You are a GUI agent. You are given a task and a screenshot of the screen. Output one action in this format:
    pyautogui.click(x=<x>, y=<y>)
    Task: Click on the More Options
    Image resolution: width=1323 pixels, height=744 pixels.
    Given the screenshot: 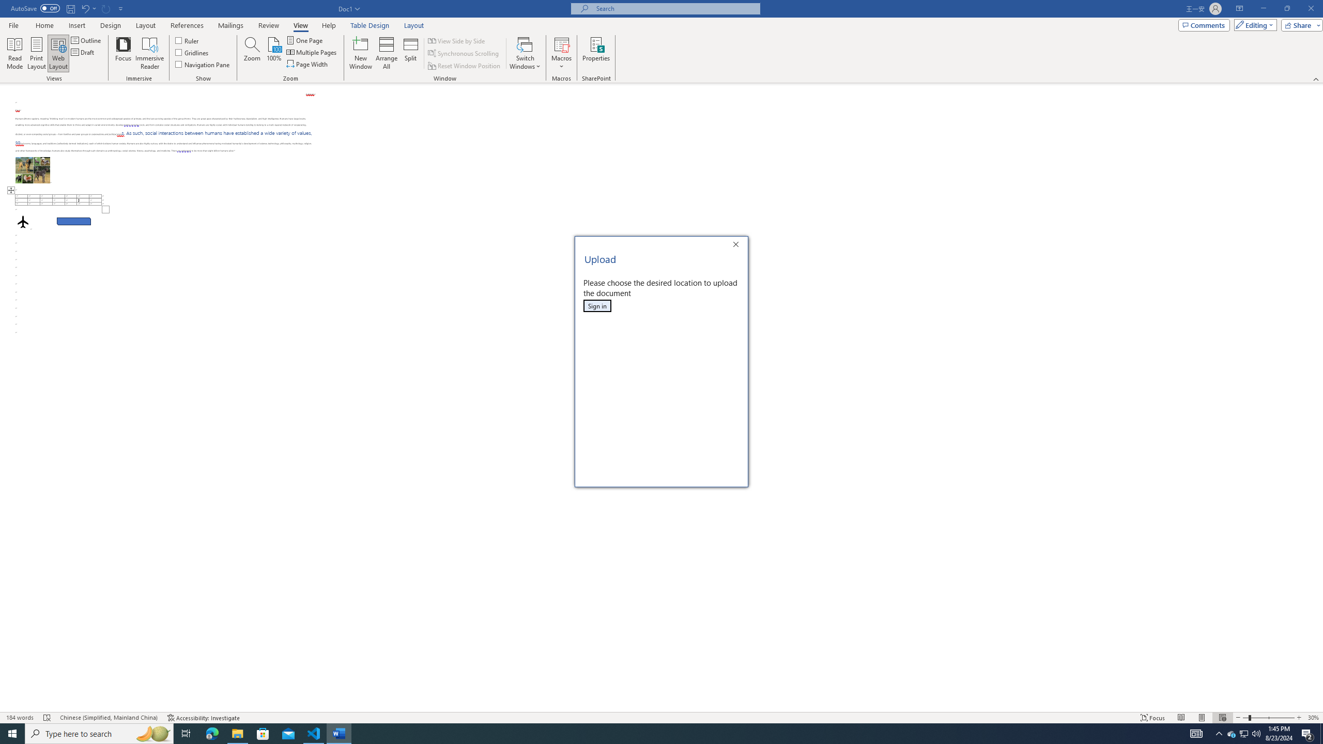 What is the action you would take?
    pyautogui.click(x=561, y=63)
    